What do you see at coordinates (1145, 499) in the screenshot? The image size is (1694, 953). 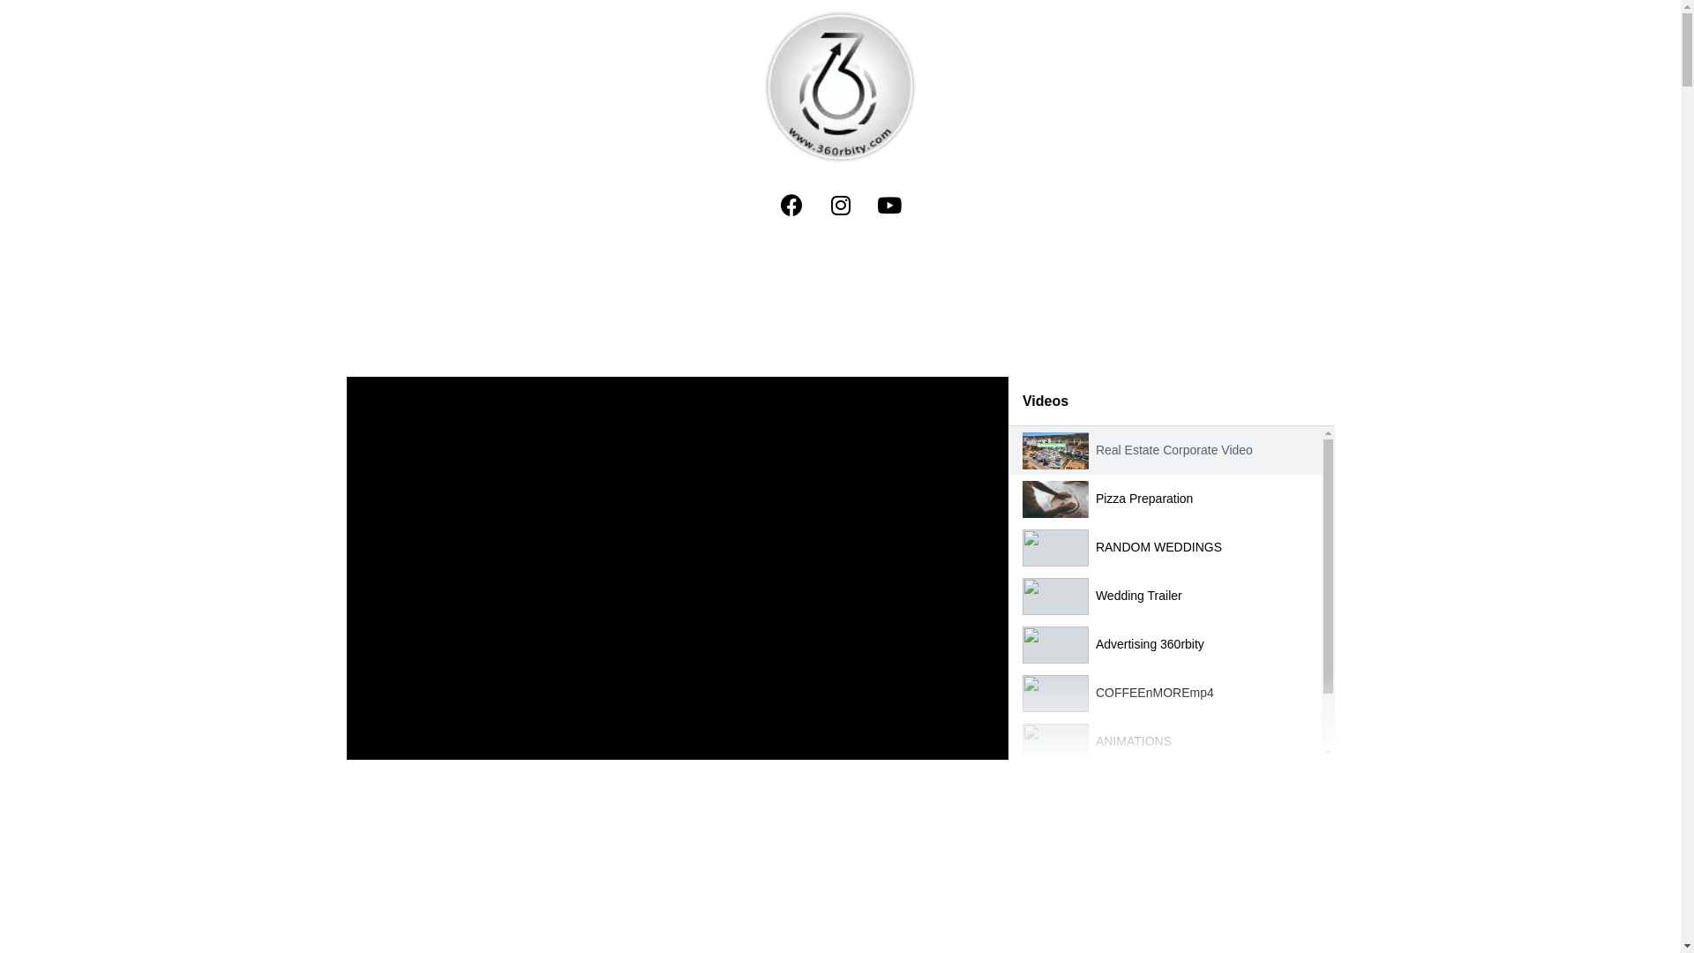 I see `Pizza Preparation` at bounding box center [1145, 499].